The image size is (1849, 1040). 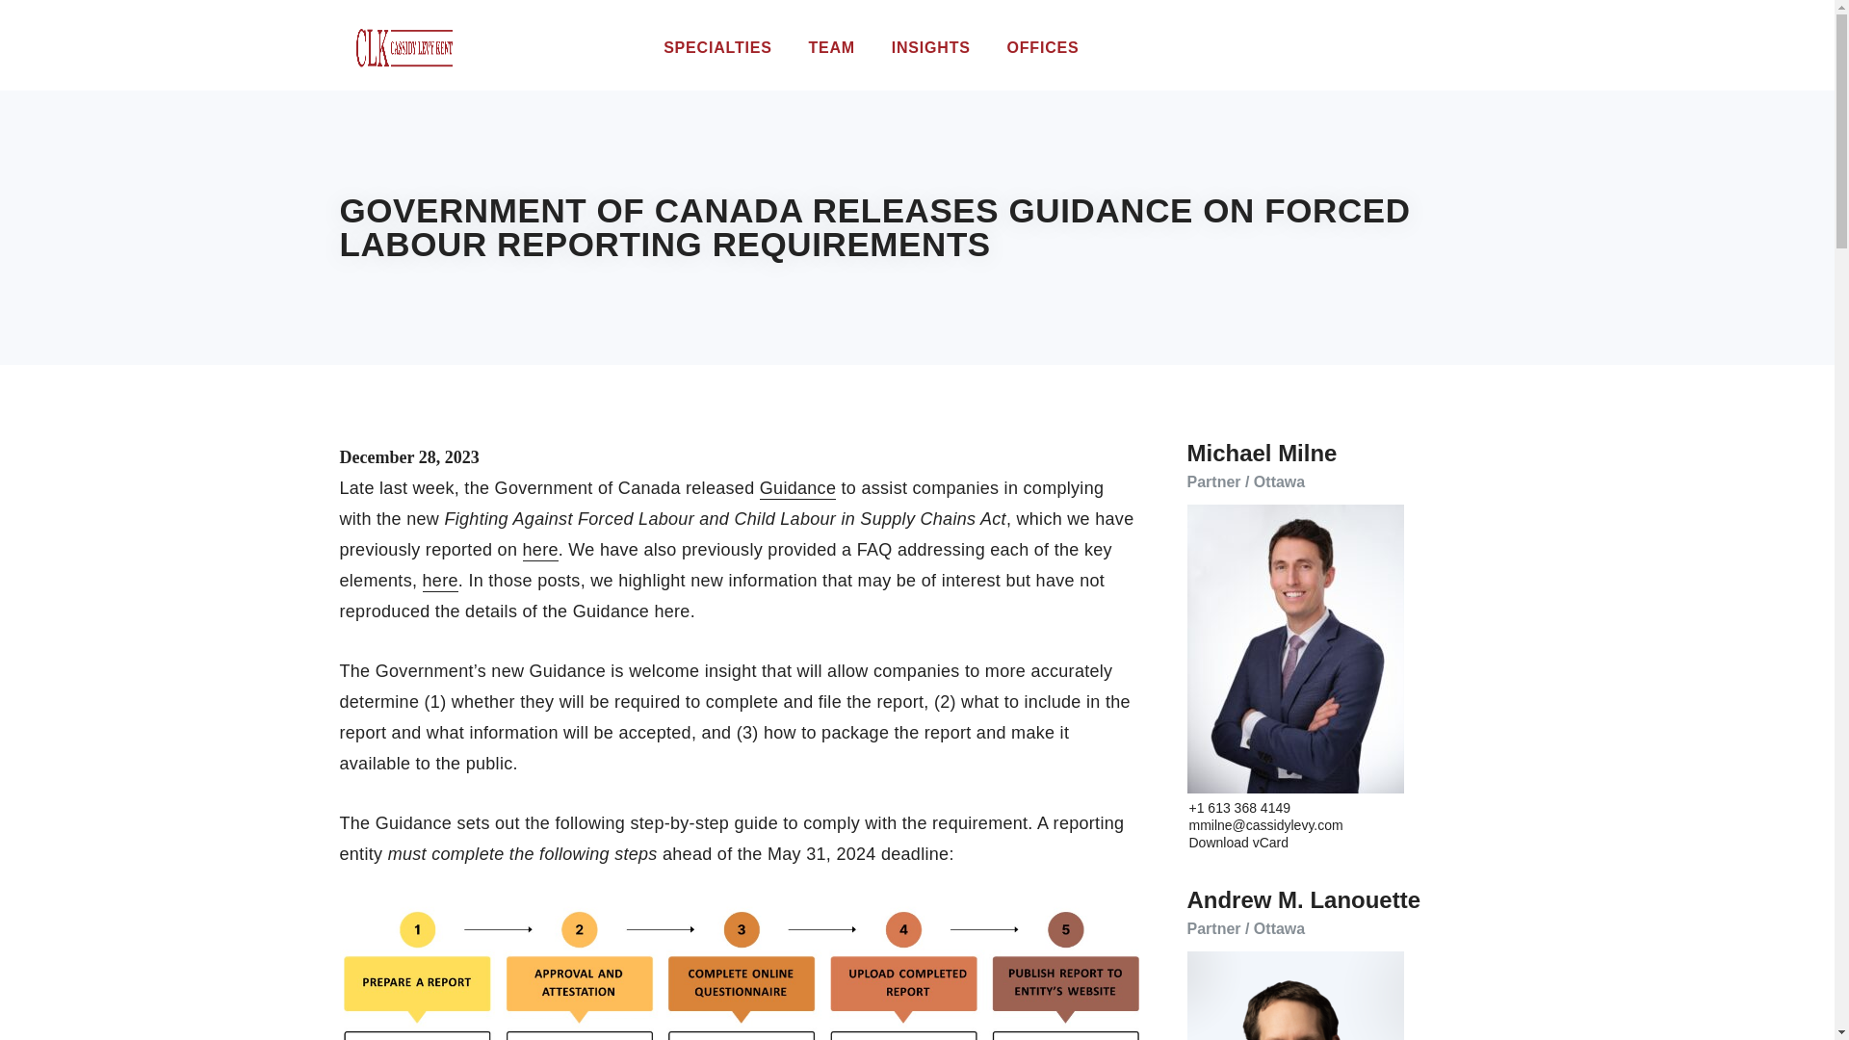 What do you see at coordinates (797, 489) in the screenshot?
I see `Guidance` at bounding box center [797, 489].